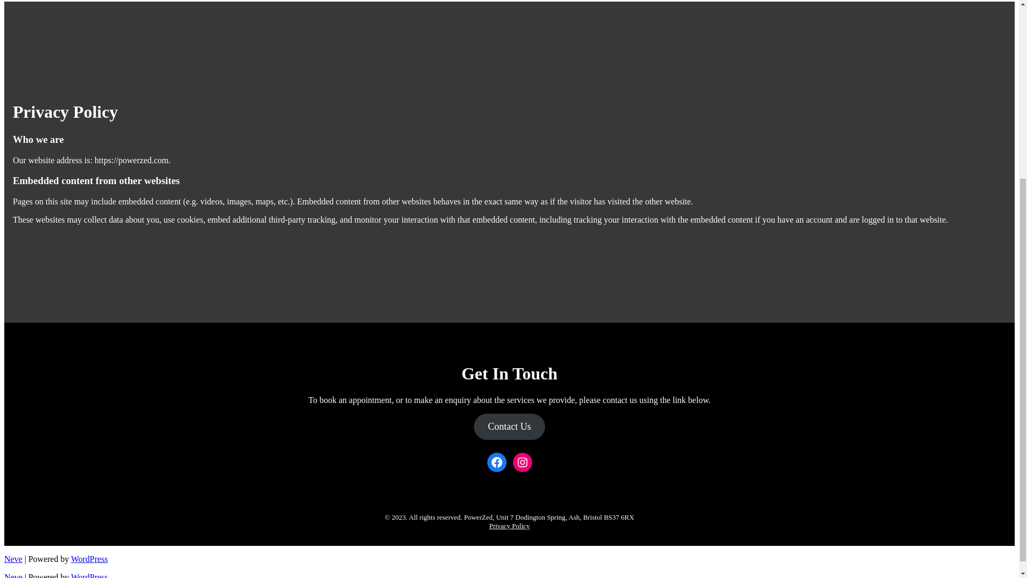  I want to click on Contact Us, so click(509, 427).